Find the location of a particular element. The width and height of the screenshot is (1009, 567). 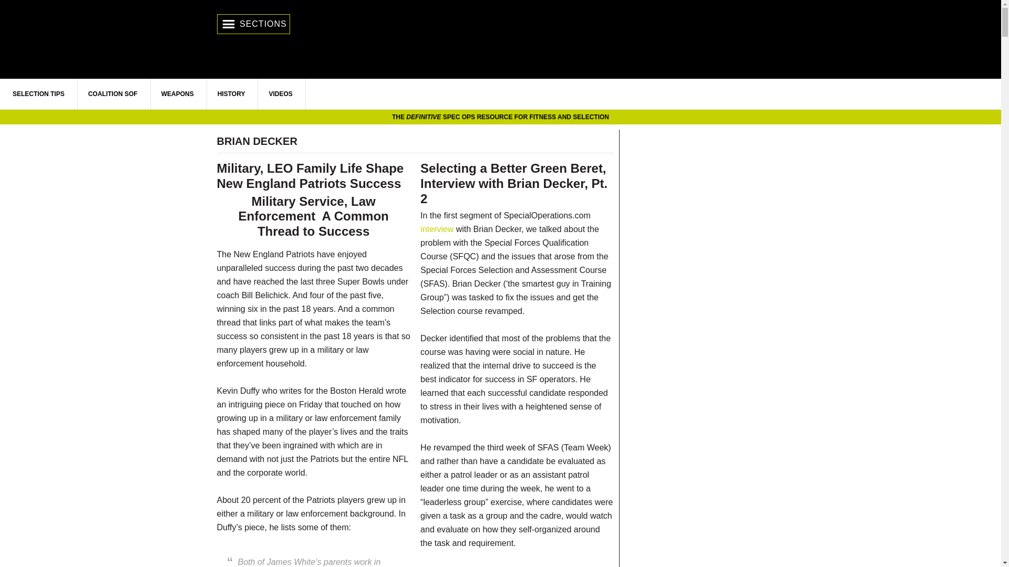

HISTORY is located at coordinates (231, 94).